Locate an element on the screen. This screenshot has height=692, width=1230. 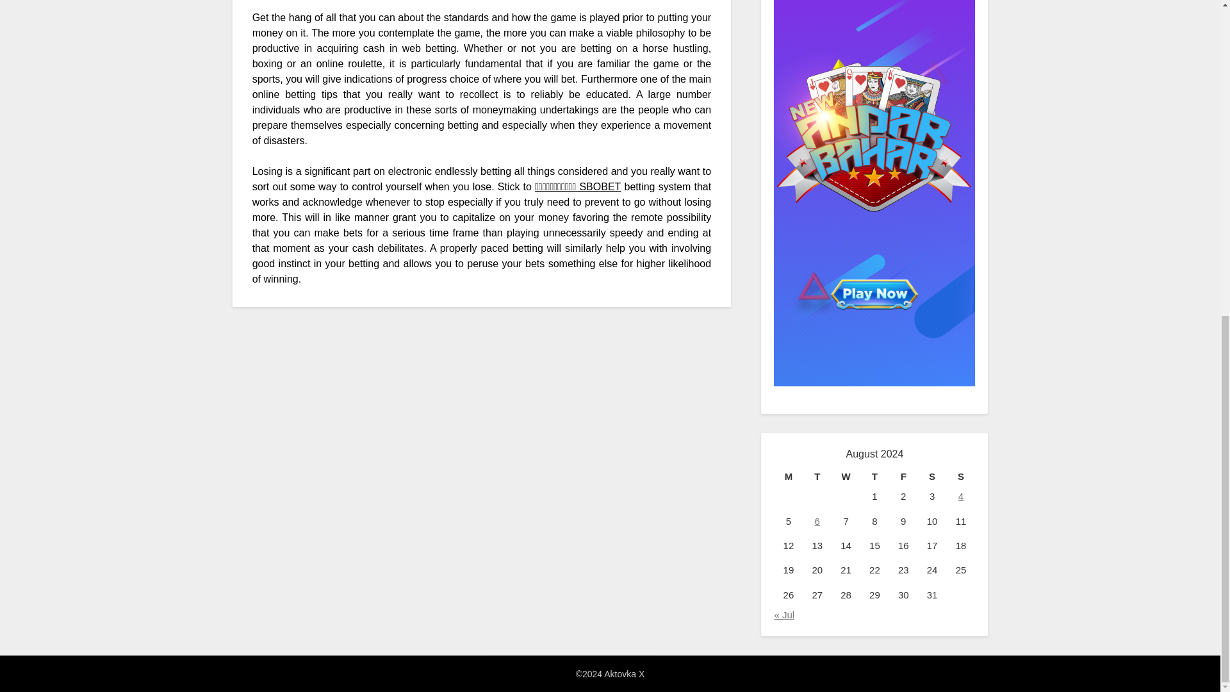
Wednesday is located at coordinates (846, 477).